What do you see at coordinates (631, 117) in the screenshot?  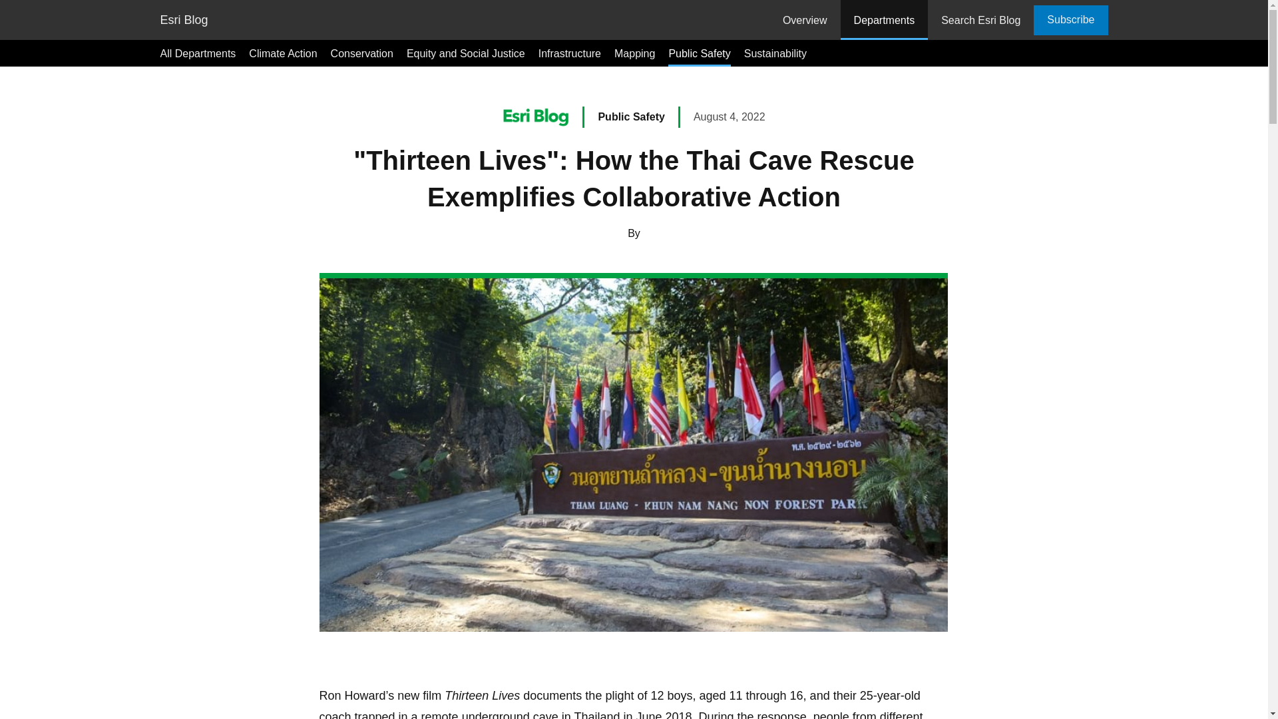 I see `Public Safety` at bounding box center [631, 117].